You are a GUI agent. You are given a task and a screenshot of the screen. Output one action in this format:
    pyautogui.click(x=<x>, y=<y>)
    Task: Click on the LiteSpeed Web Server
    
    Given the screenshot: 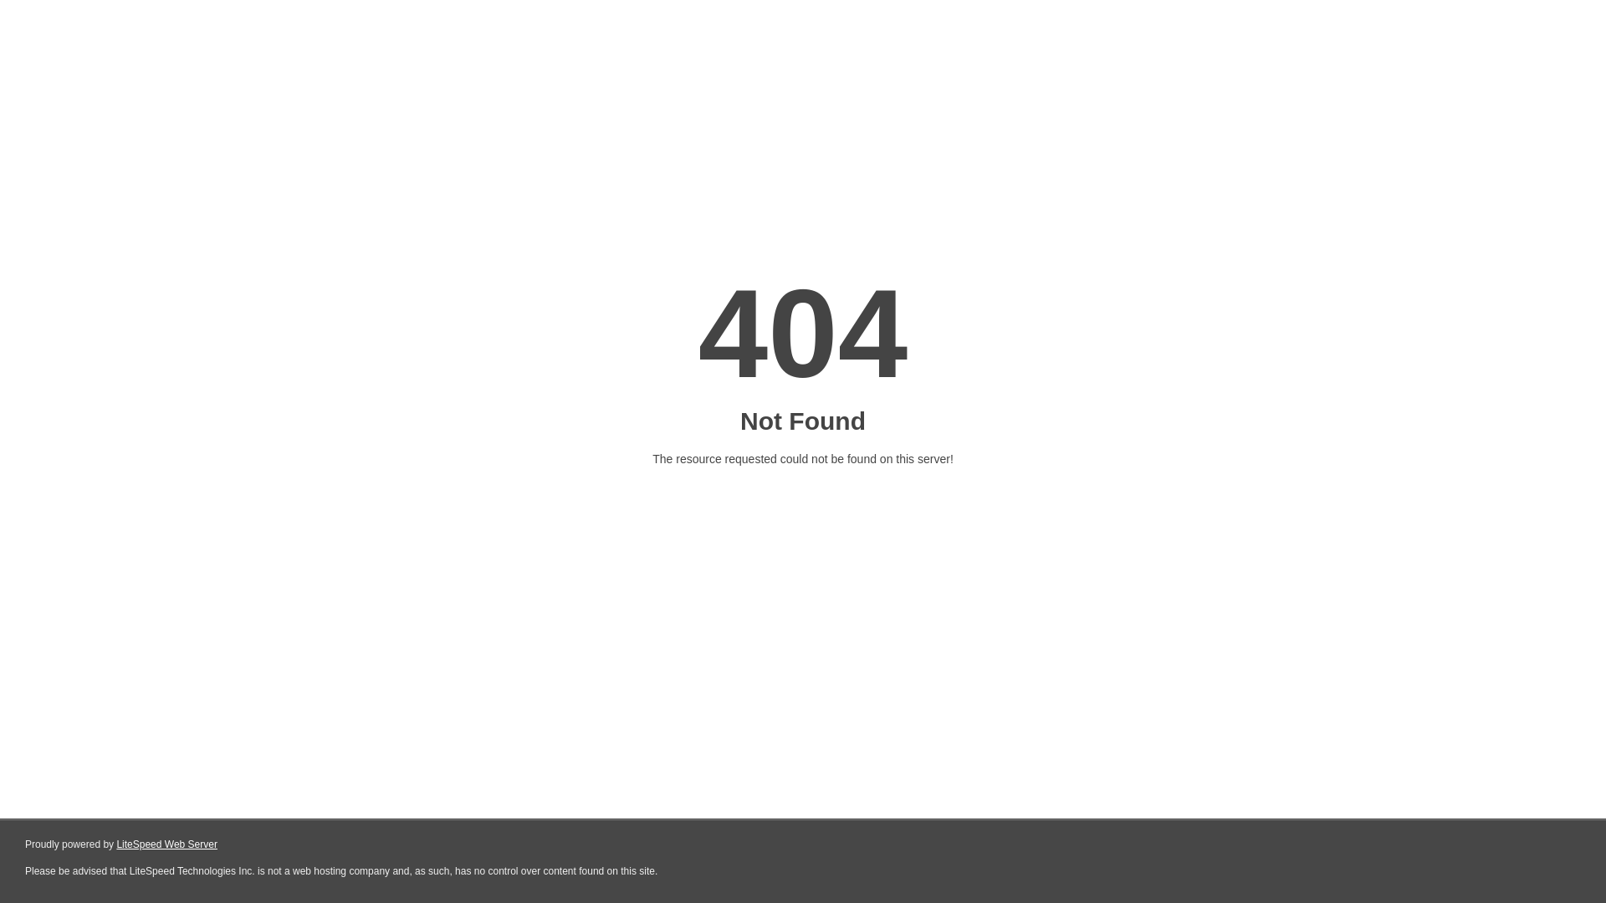 What is the action you would take?
    pyautogui.click(x=167, y=844)
    